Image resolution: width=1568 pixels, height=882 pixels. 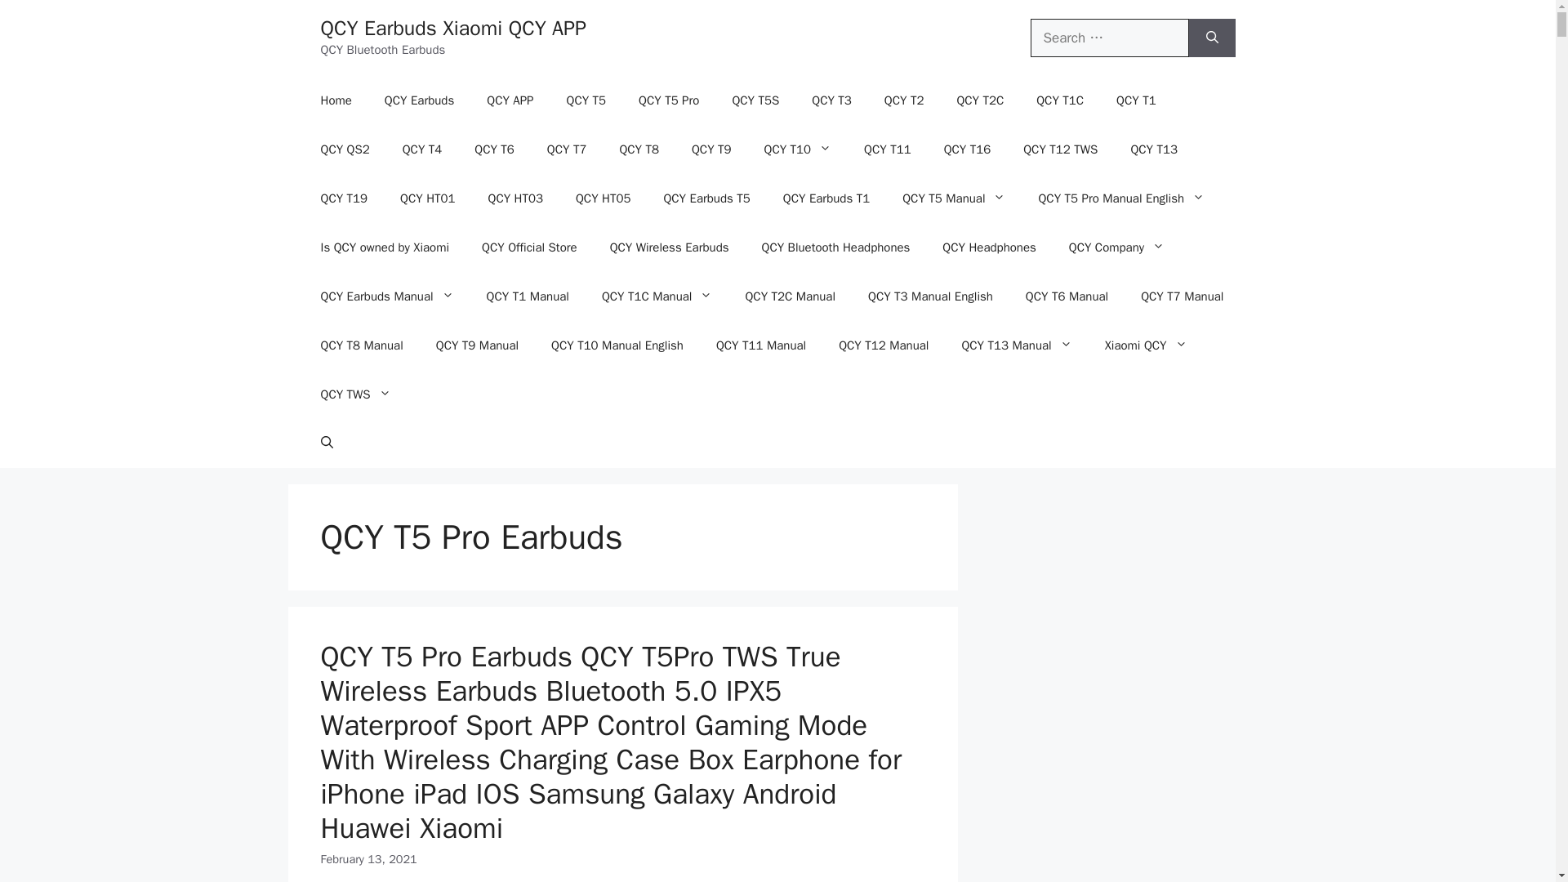 What do you see at coordinates (567, 149) in the screenshot?
I see `QCY T7` at bounding box center [567, 149].